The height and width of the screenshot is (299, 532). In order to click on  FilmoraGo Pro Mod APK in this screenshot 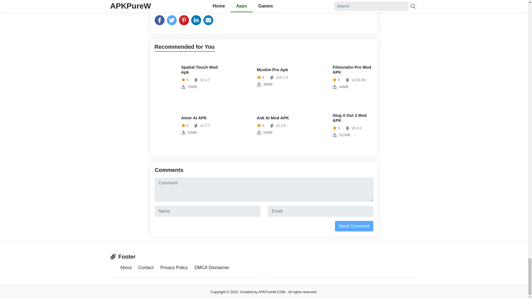, I will do `click(264, 125)`.